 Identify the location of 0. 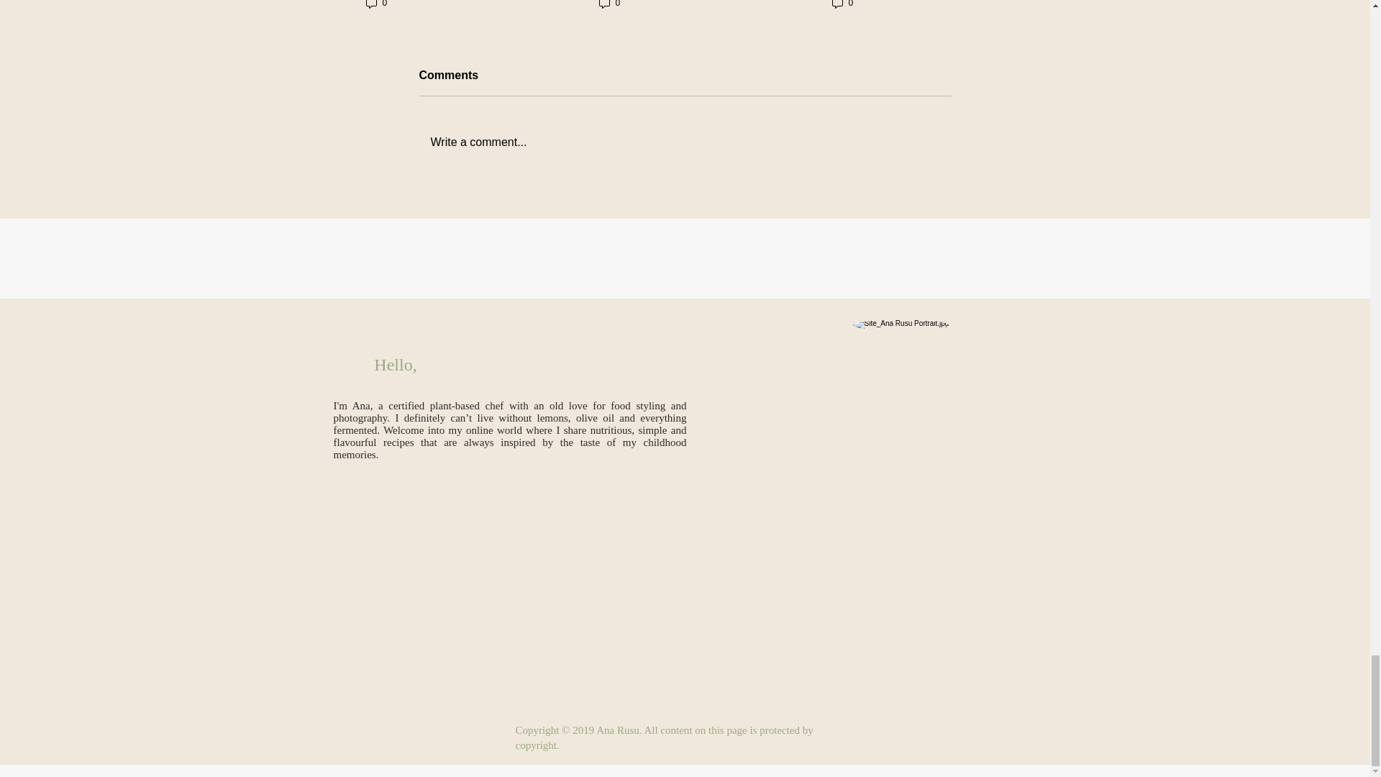
(375, 5).